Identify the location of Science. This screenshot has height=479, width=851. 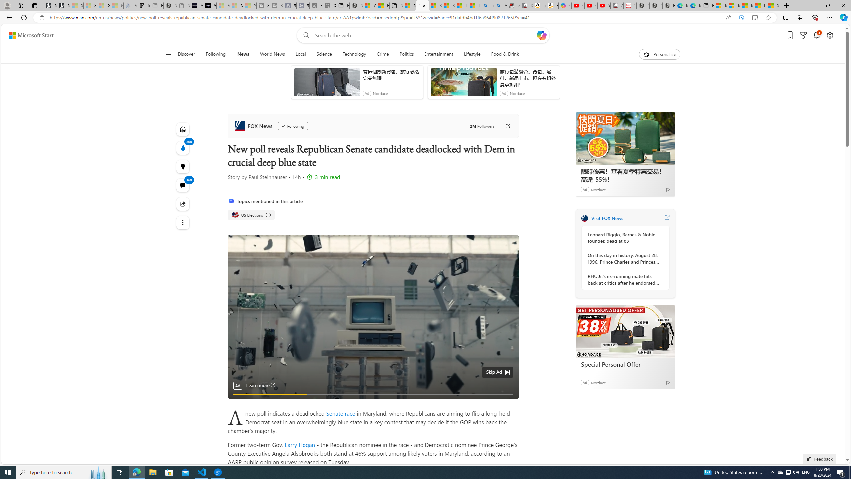
(324, 54).